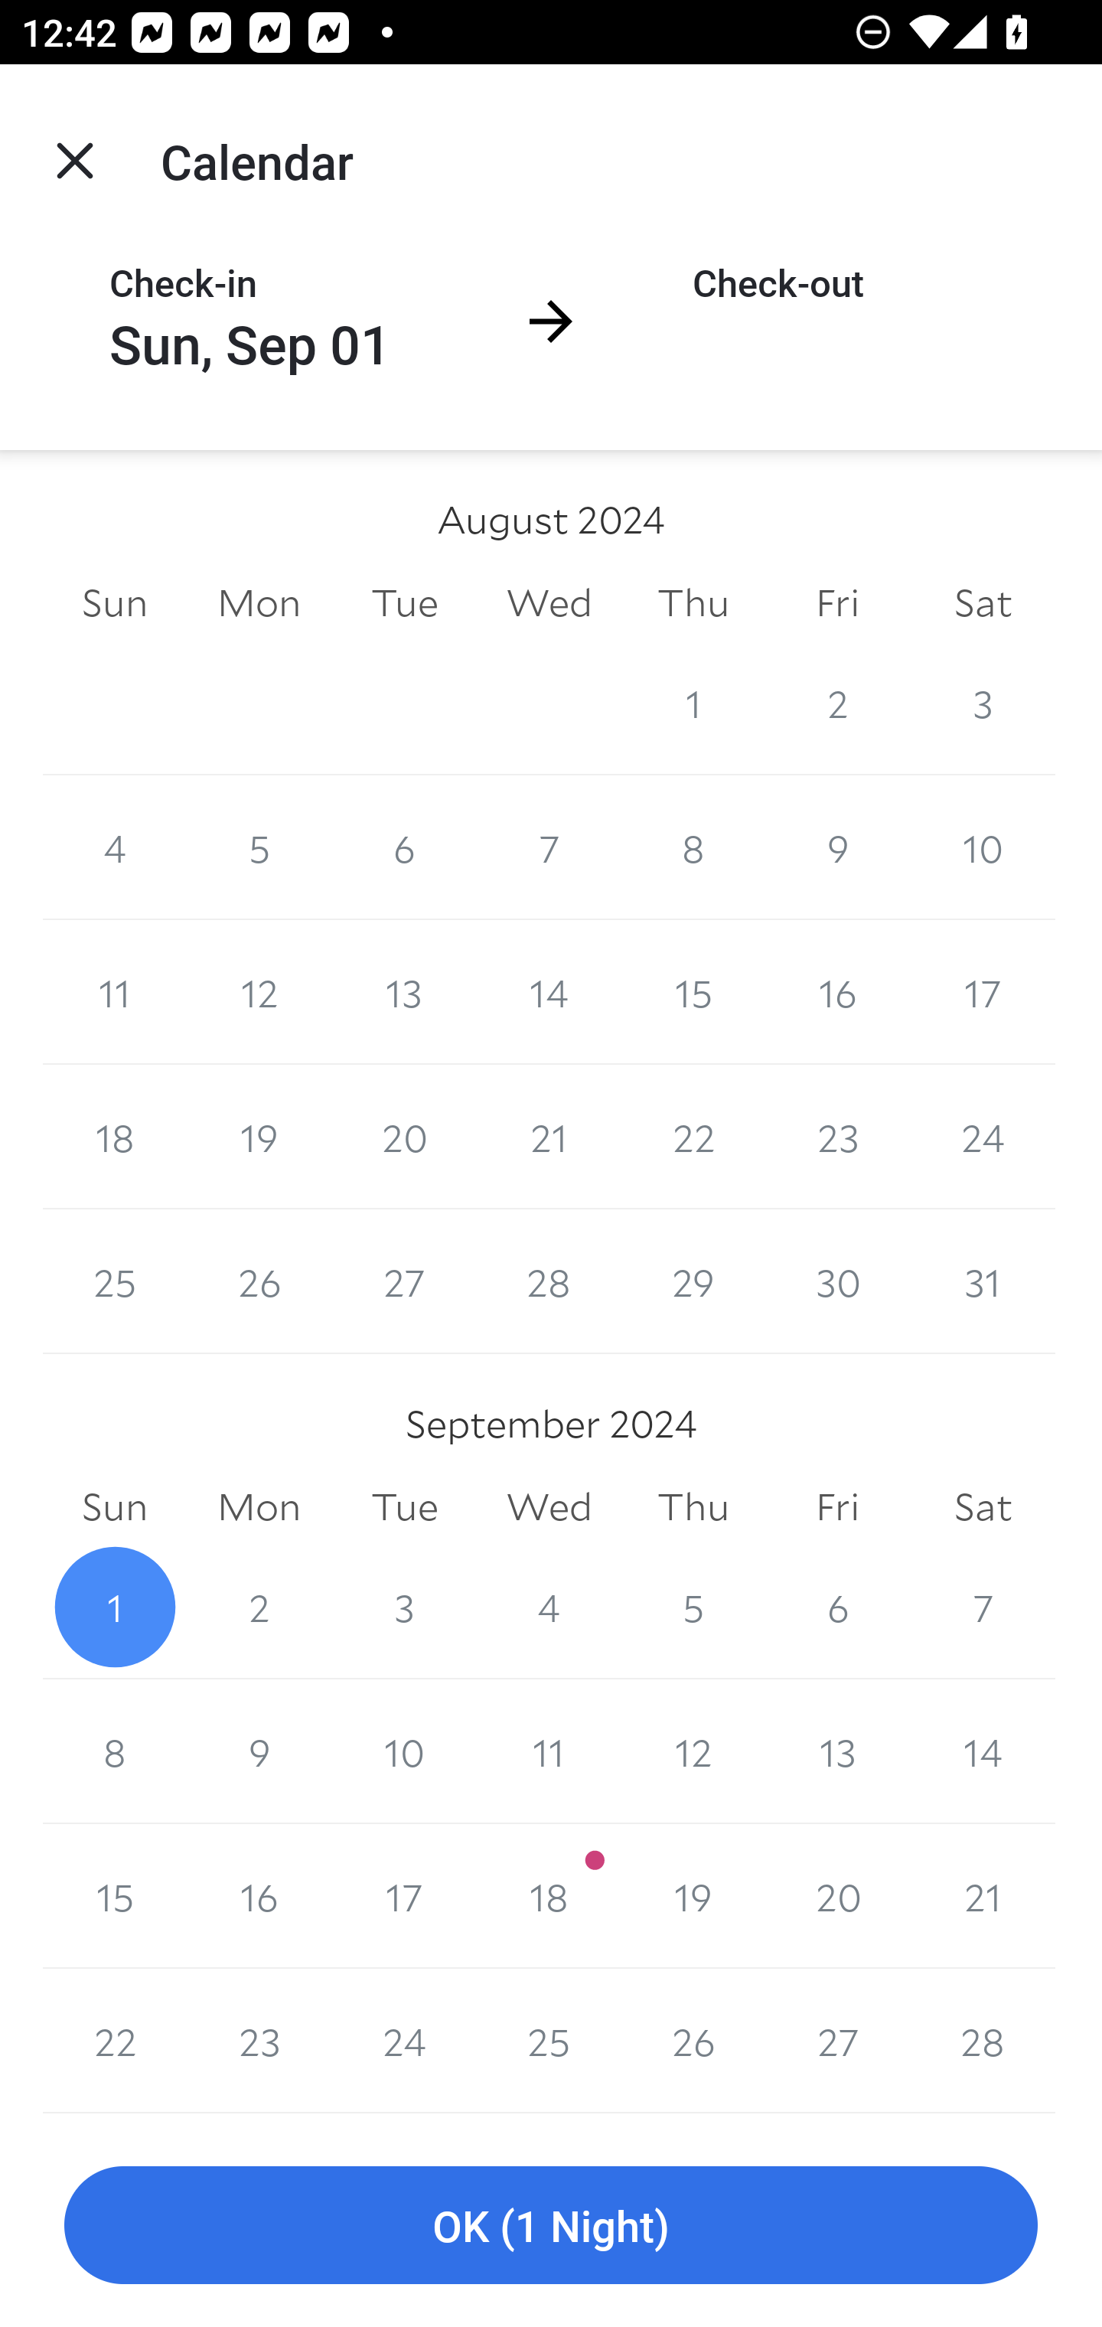  I want to click on 20 20 August 2024, so click(404, 1137).